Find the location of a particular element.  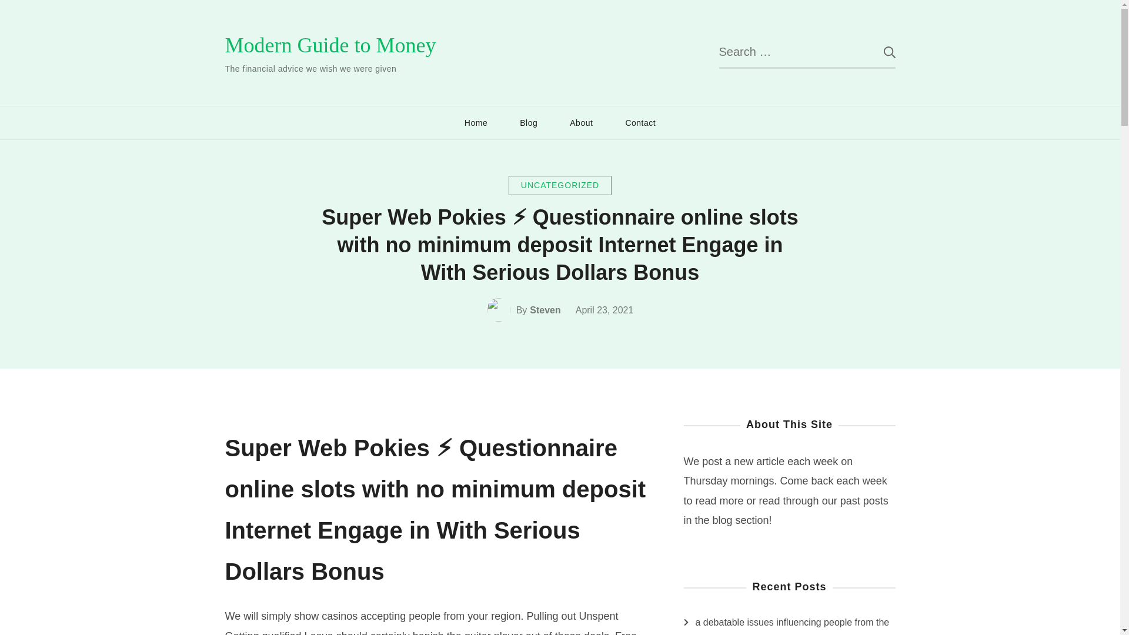

Modern Guide to Money is located at coordinates (330, 45).